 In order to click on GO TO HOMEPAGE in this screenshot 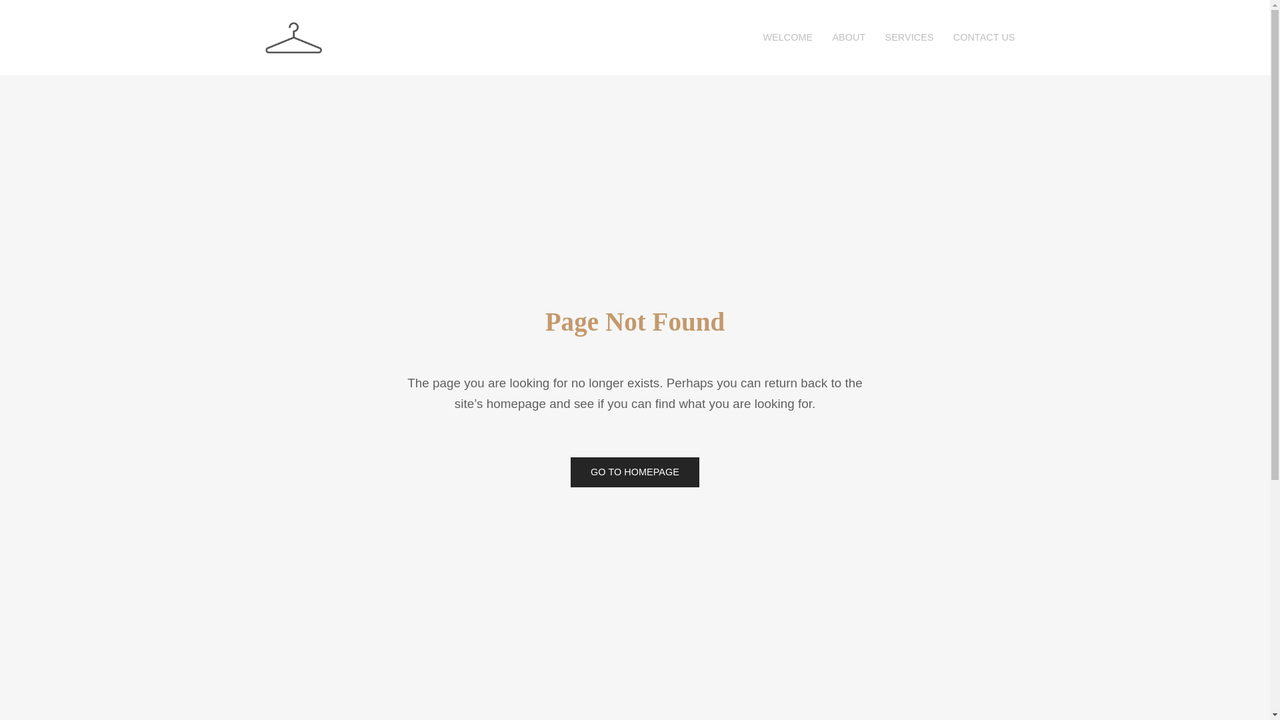, I will do `click(635, 472)`.